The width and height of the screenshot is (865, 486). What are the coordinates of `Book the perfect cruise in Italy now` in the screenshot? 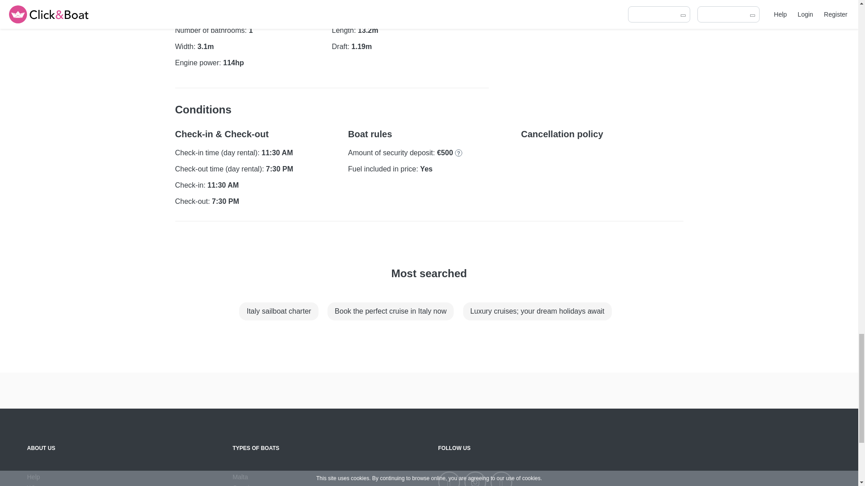 It's located at (390, 311).